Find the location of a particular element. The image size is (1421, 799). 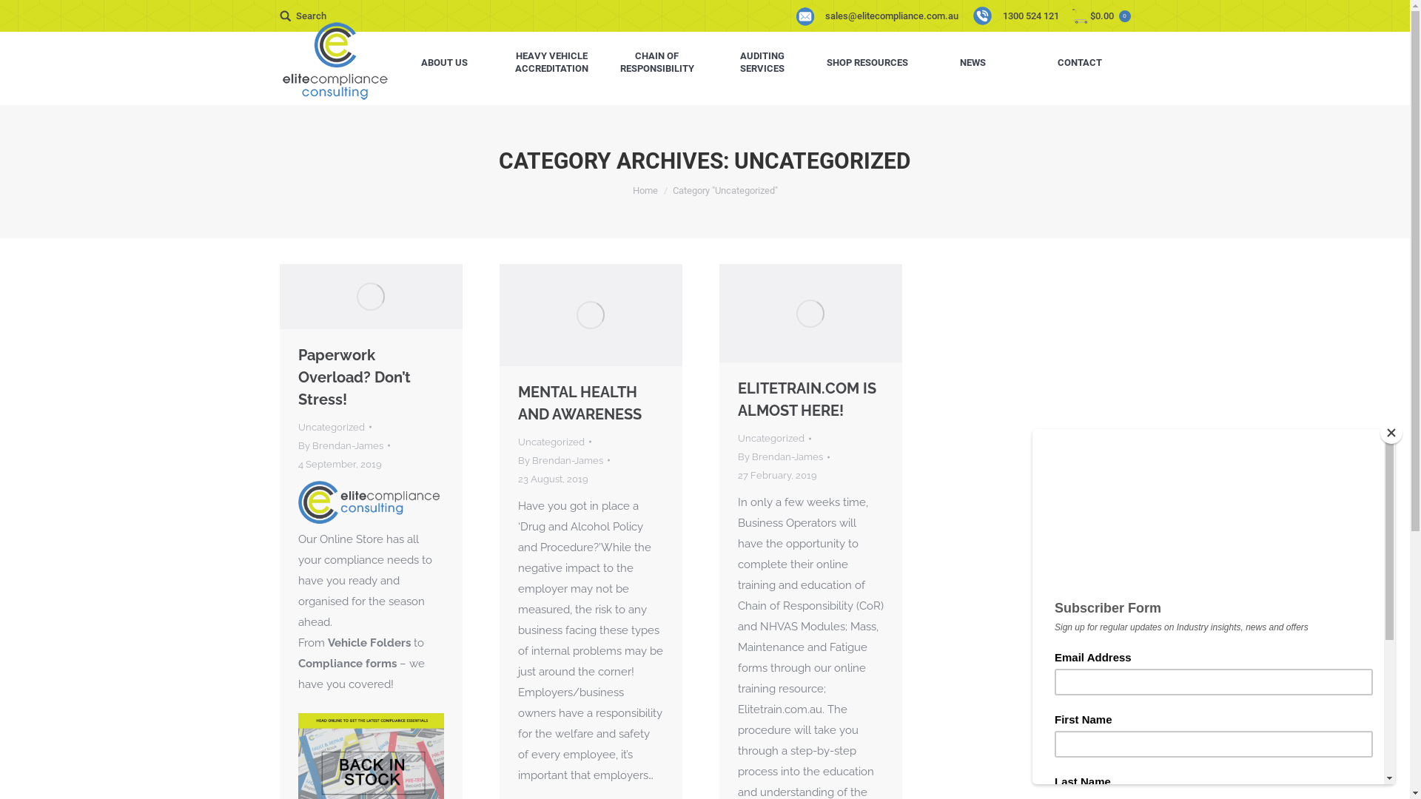

AUDITING SERVICES is located at coordinates (762, 62).